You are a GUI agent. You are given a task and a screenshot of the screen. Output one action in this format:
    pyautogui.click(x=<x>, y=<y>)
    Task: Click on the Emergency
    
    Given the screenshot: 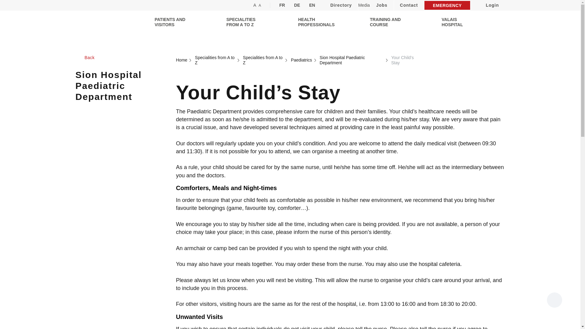 What is the action you would take?
    pyautogui.click(x=447, y=5)
    